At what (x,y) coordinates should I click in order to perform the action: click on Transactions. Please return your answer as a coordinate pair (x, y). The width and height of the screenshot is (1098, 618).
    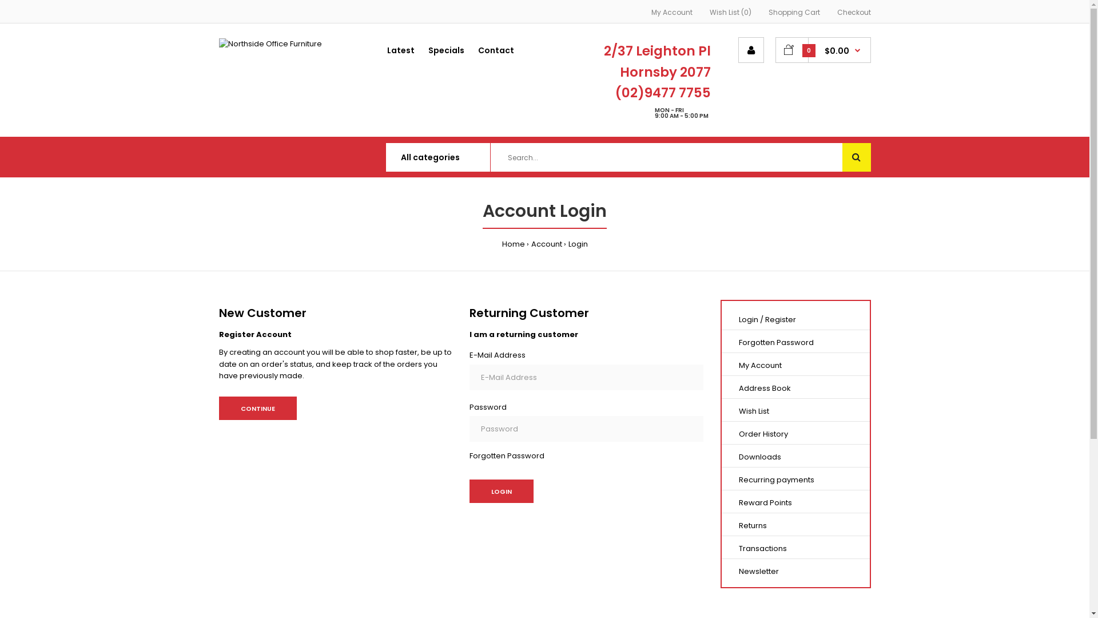
    Looking at the image, I should click on (763, 548).